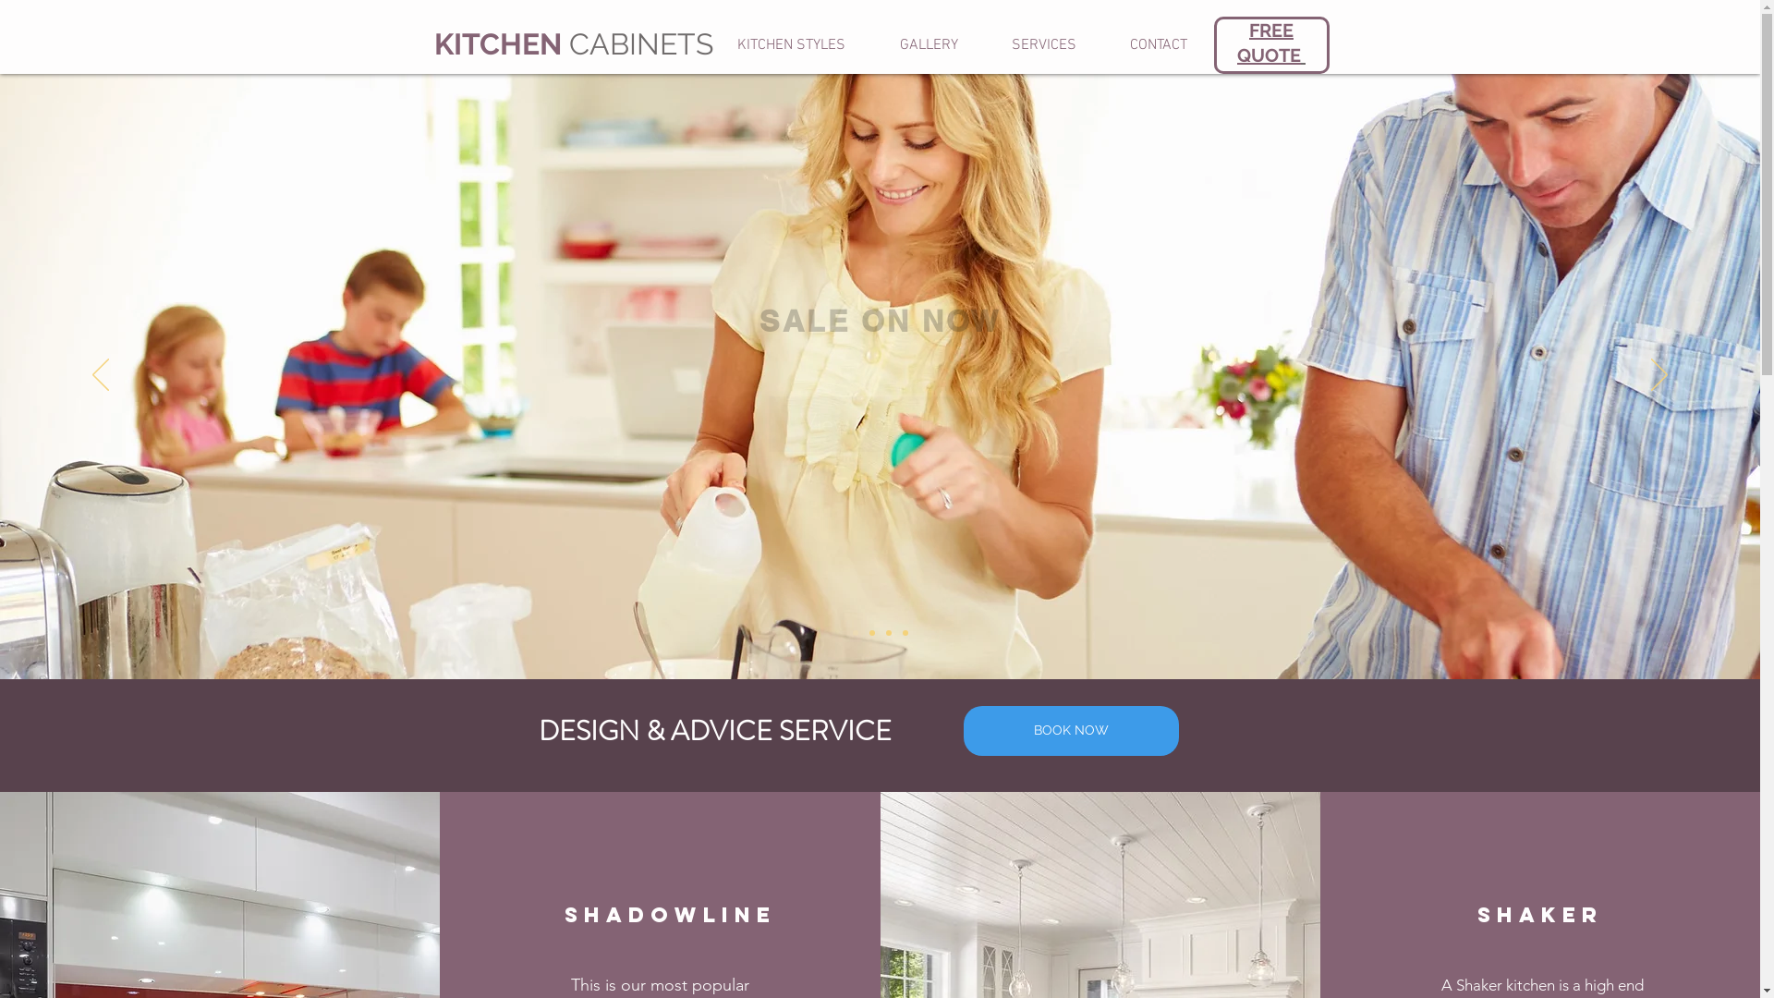 This screenshot has width=1774, height=998. I want to click on GALLERY, so click(928, 45).